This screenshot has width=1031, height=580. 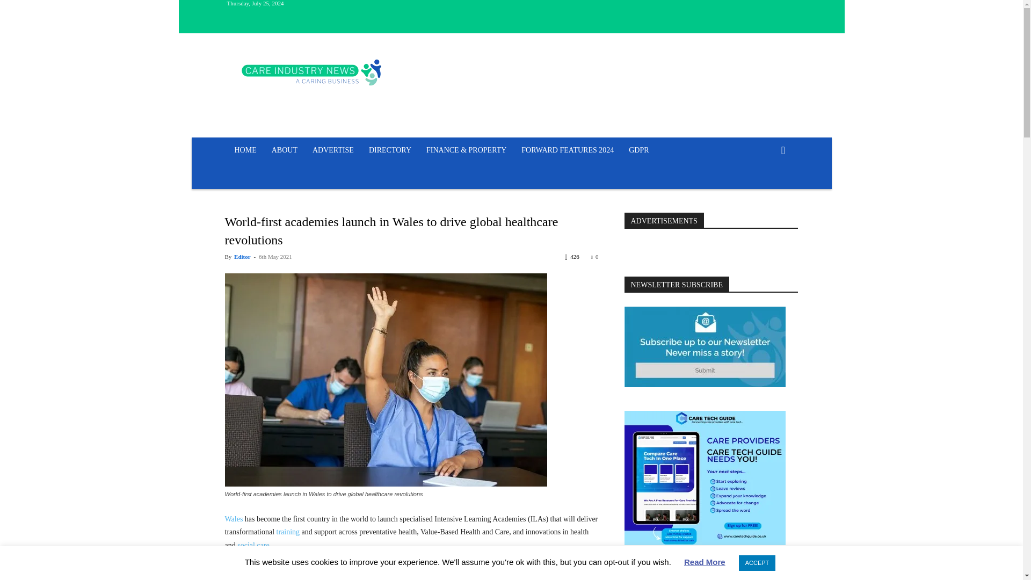 What do you see at coordinates (567, 150) in the screenshot?
I see `FORWARD FEATURES 2024` at bounding box center [567, 150].